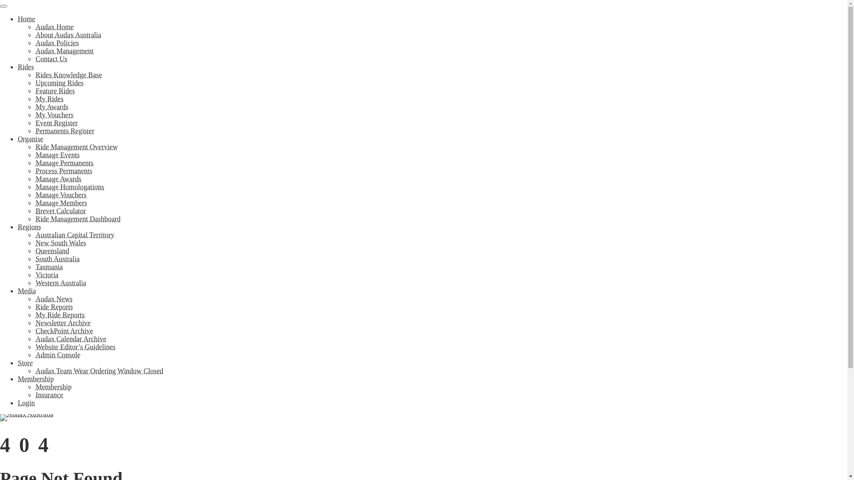  I want to click on Feature Rides, so click(55, 91).